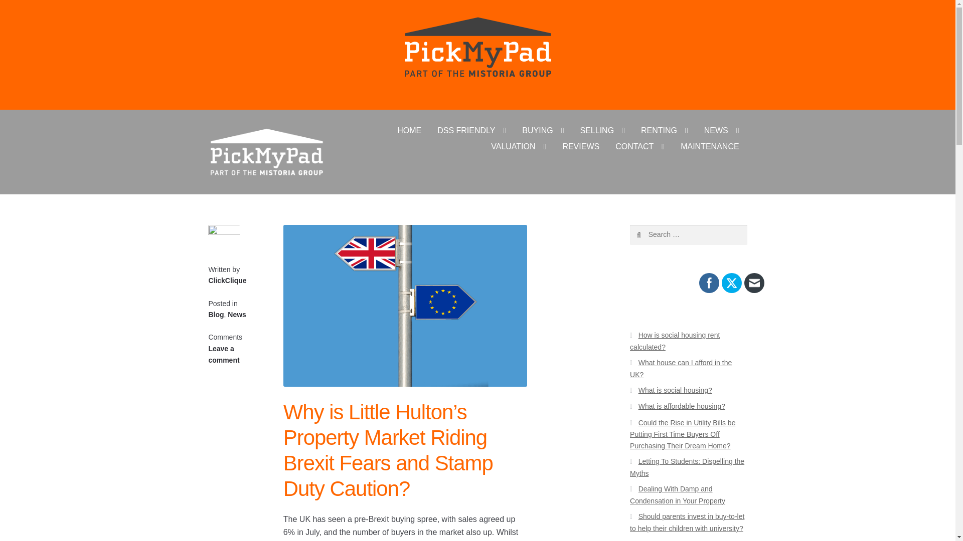 This screenshot has height=541, width=963. Describe the element at coordinates (471, 130) in the screenshot. I see `DSS FRIENDLY` at that location.